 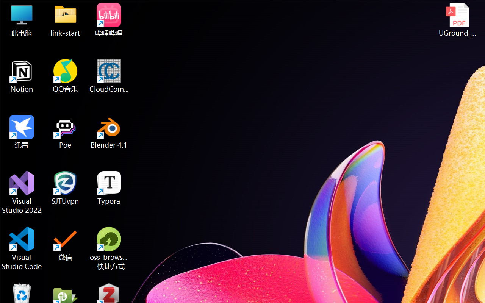 What do you see at coordinates (109, 76) in the screenshot?
I see `CloudCompare` at bounding box center [109, 76].